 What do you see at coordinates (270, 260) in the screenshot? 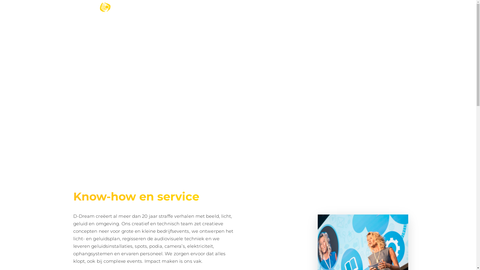
I see `Bright Square` at bounding box center [270, 260].